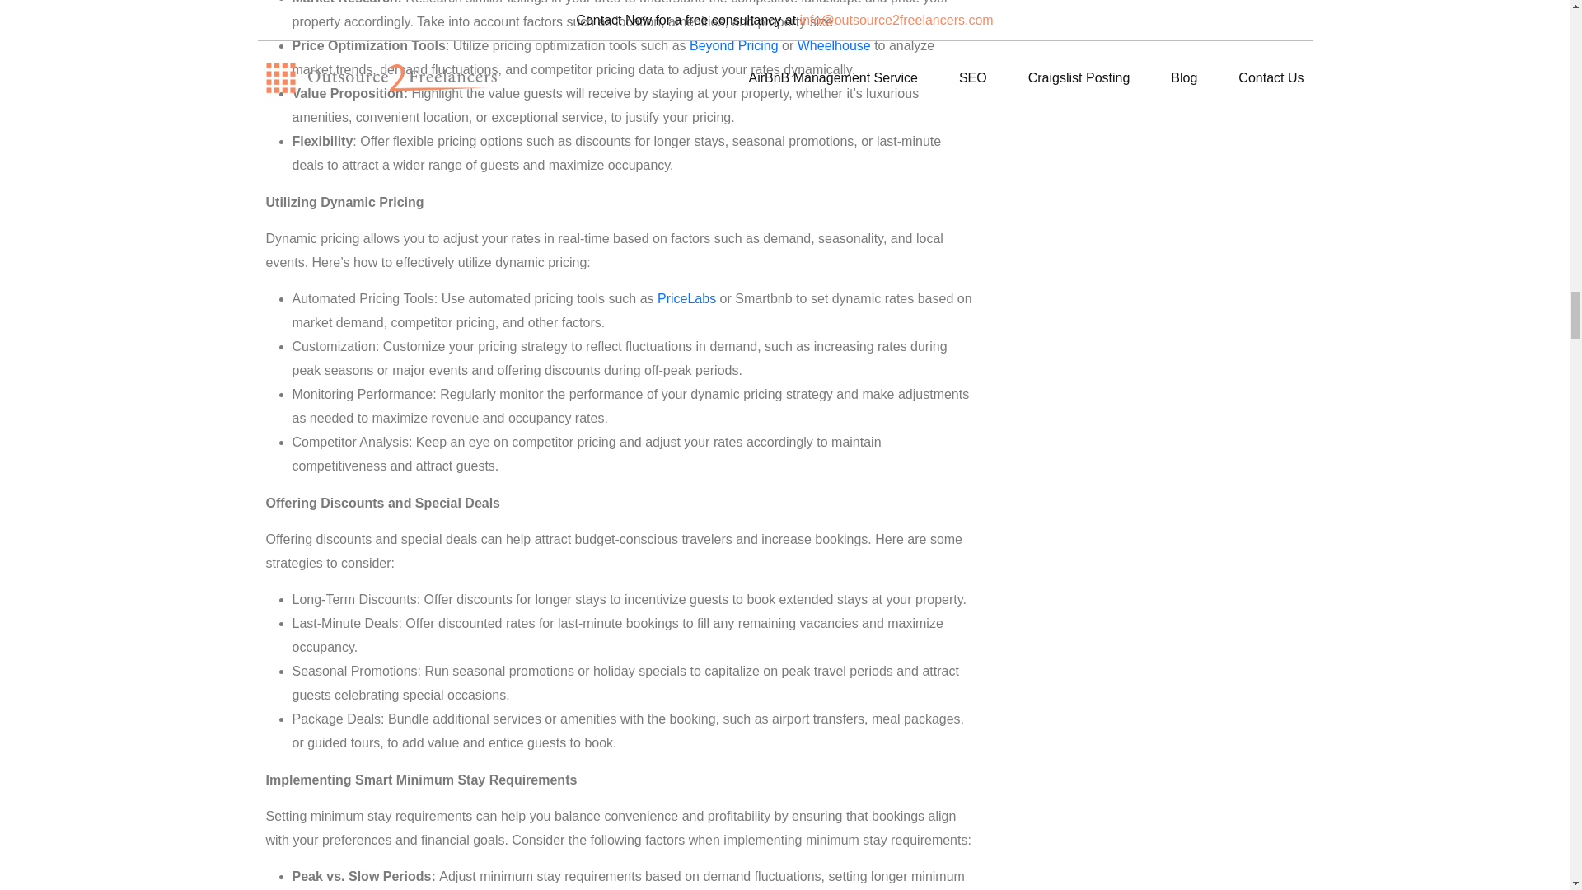  I want to click on Beyond Pricing, so click(733, 45).